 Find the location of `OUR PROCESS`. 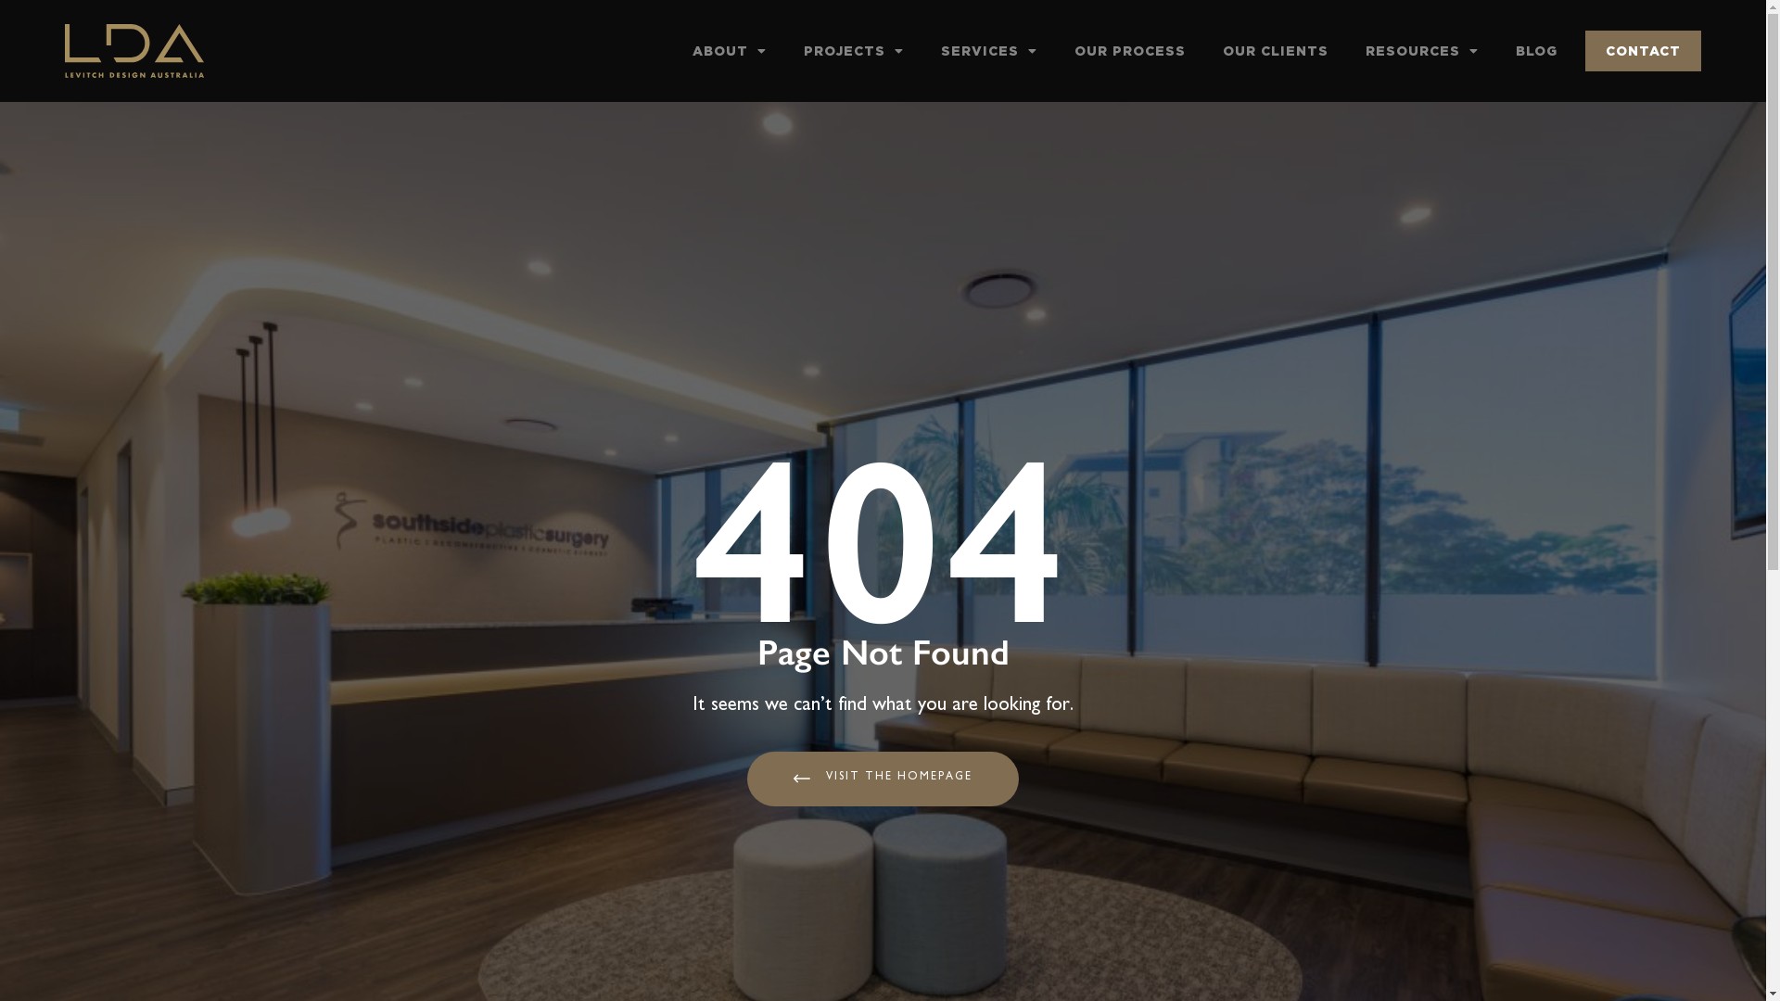

OUR PROCESS is located at coordinates (1130, 51).